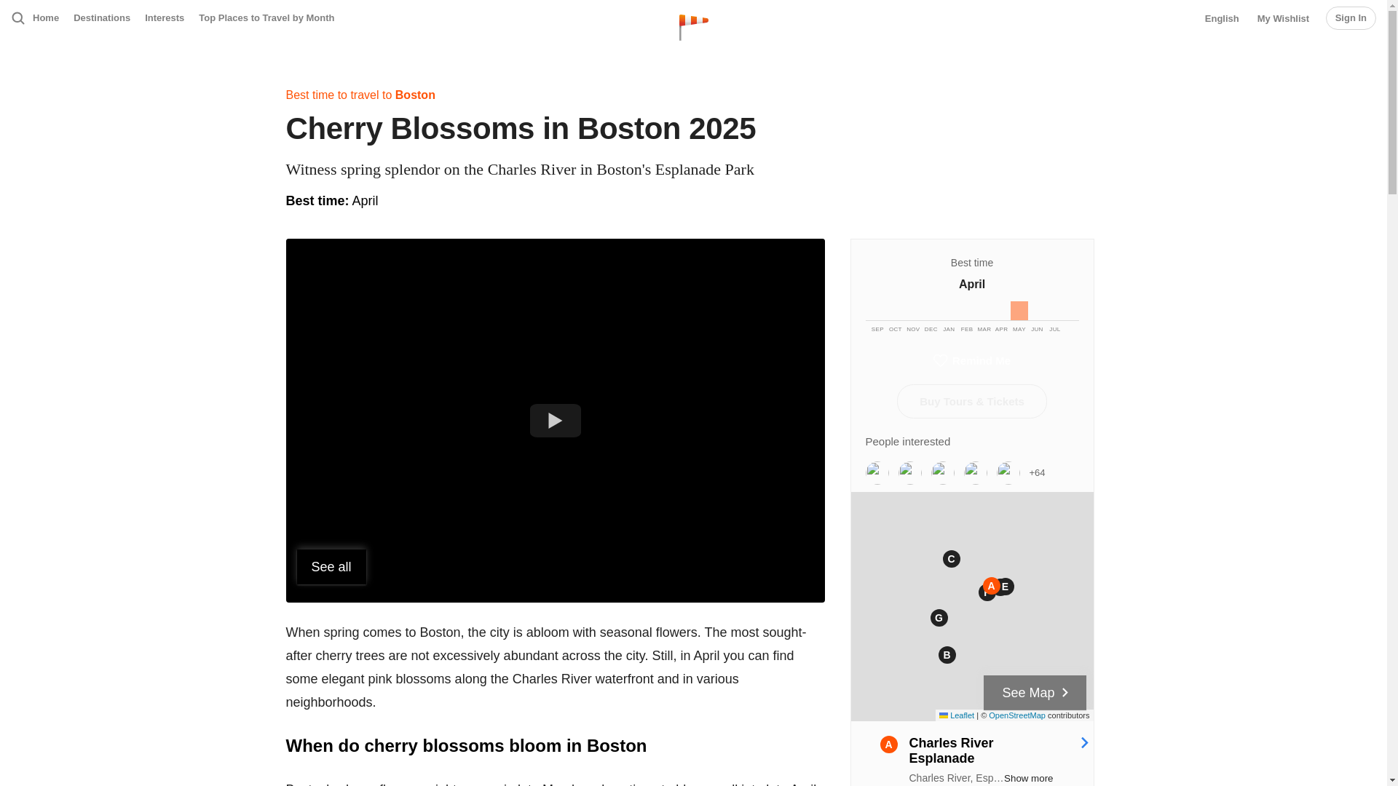 This screenshot has height=786, width=1398. What do you see at coordinates (360, 95) in the screenshot?
I see `Best time to travel to Boston` at bounding box center [360, 95].